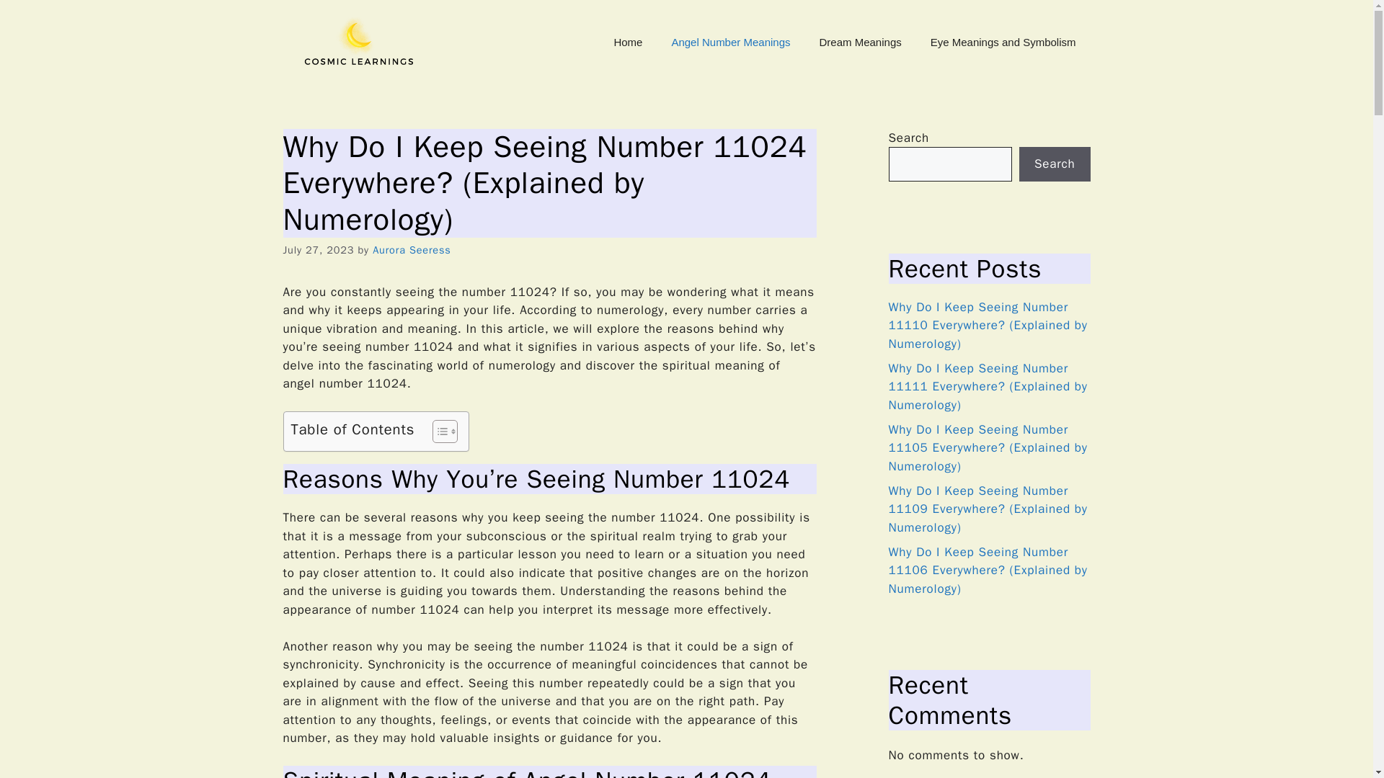 The image size is (1384, 778). Describe the element at coordinates (627, 42) in the screenshot. I see `Home` at that location.